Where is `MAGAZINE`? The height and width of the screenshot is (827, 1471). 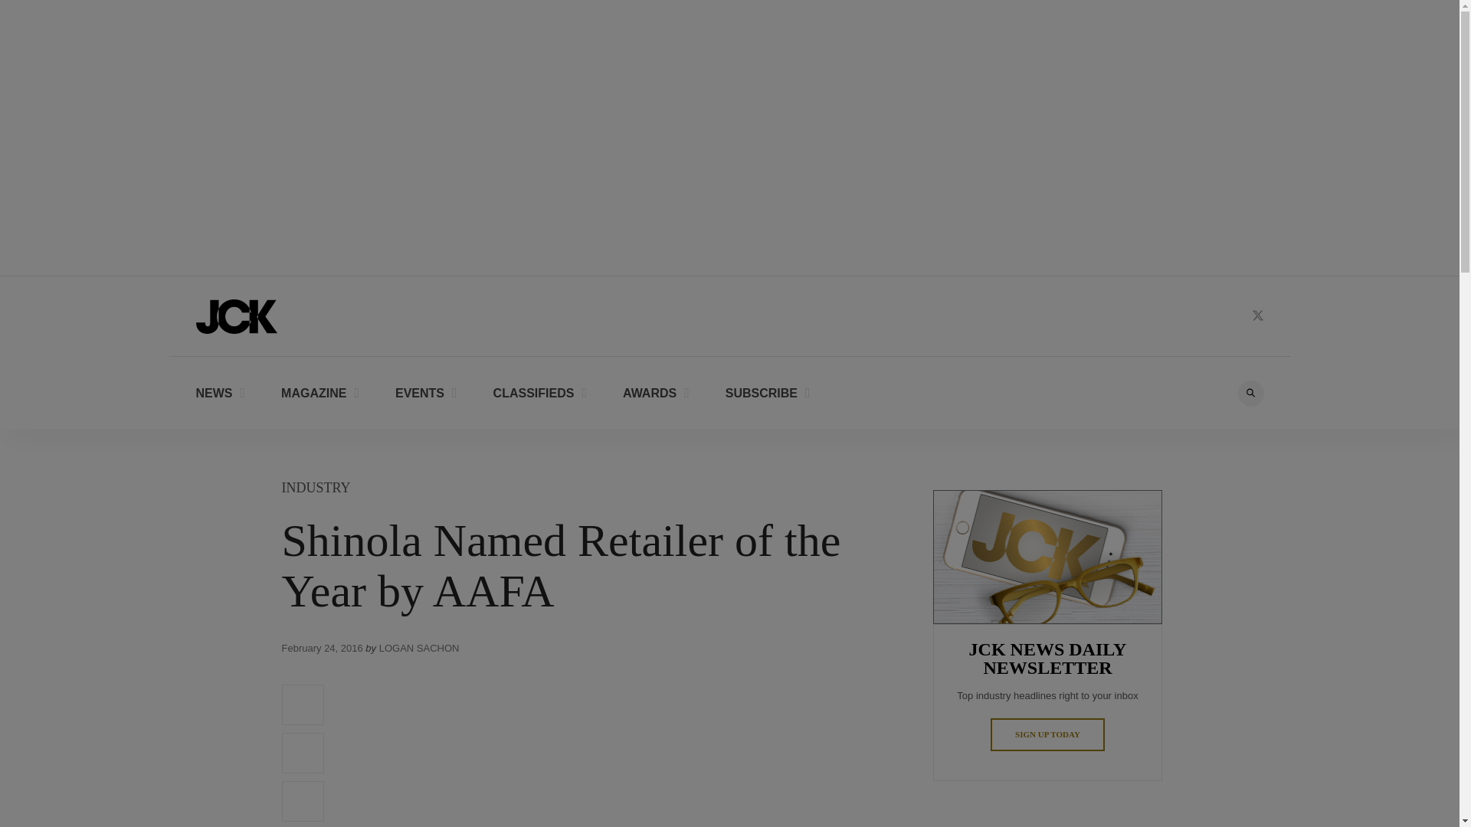
MAGAZINE is located at coordinates (319, 392).